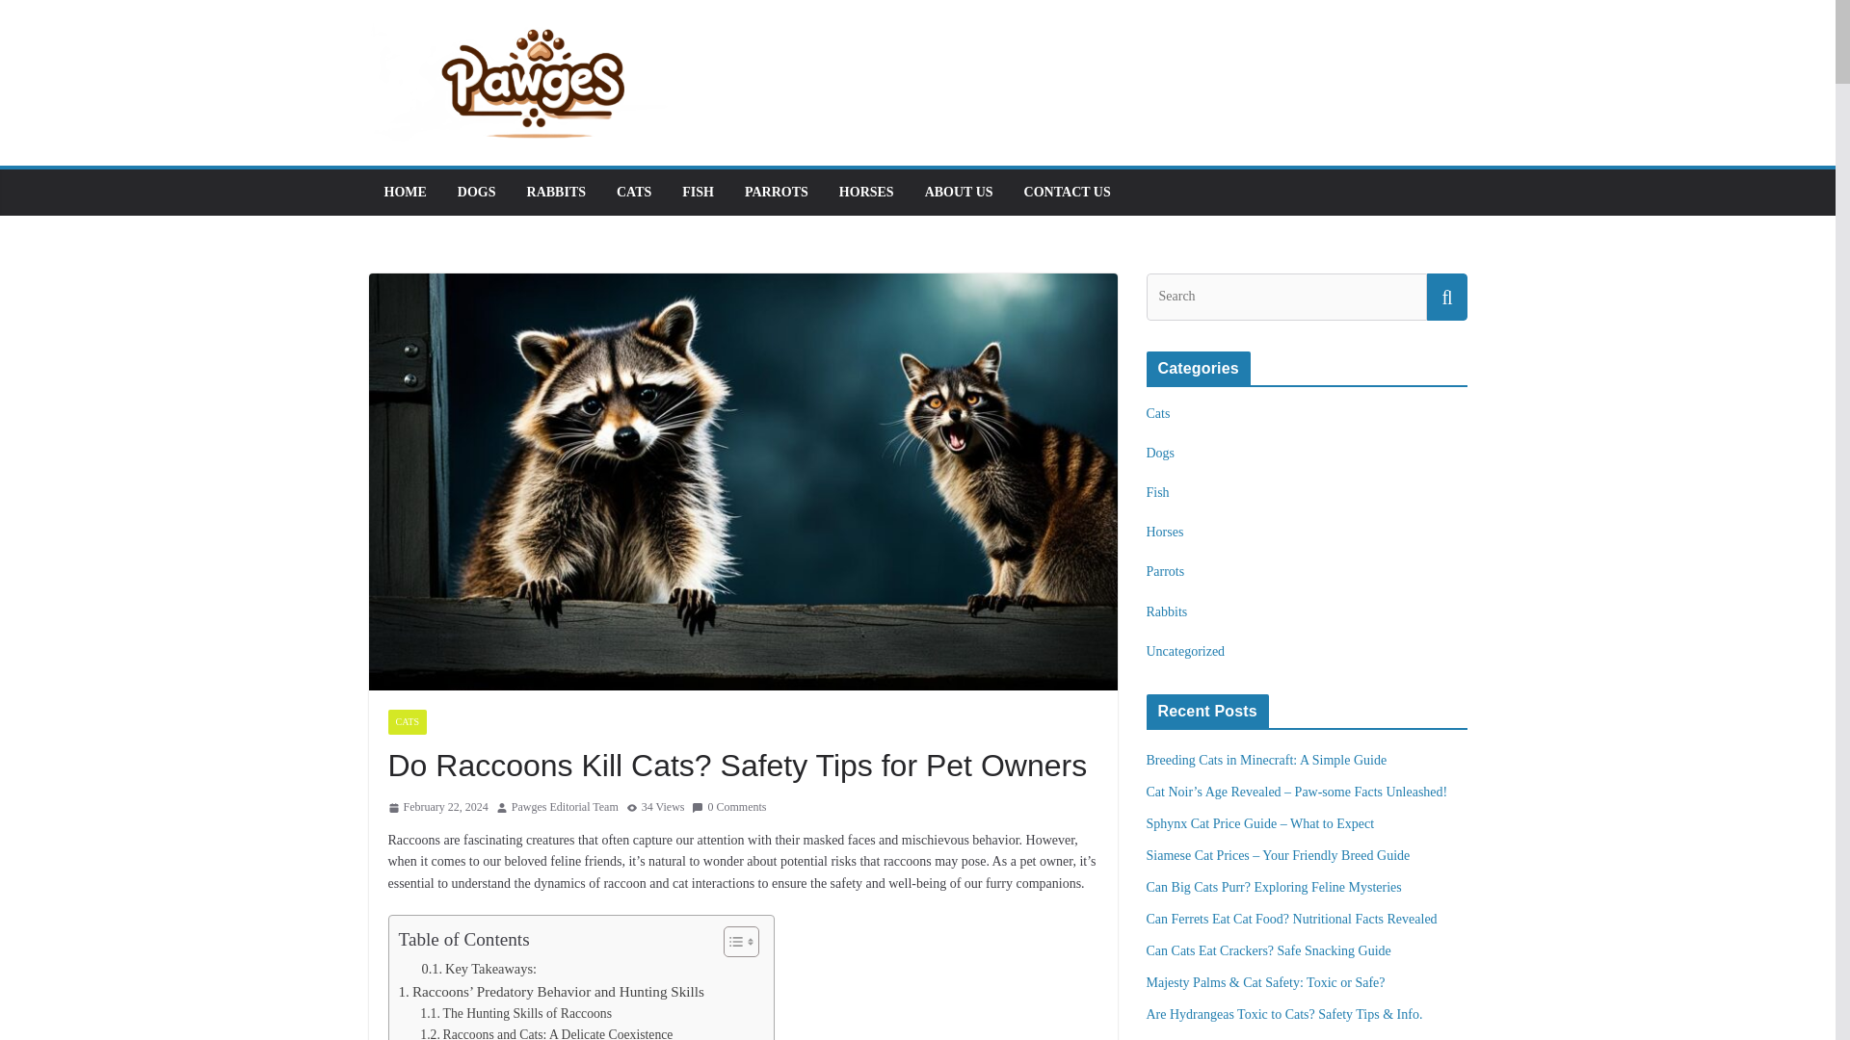 The image size is (1850, 1040). Describe the element at coordinates (545, 1032) in the screenshot. I see `Raccoons and Cats: A Delicate Coexistence` at that location.